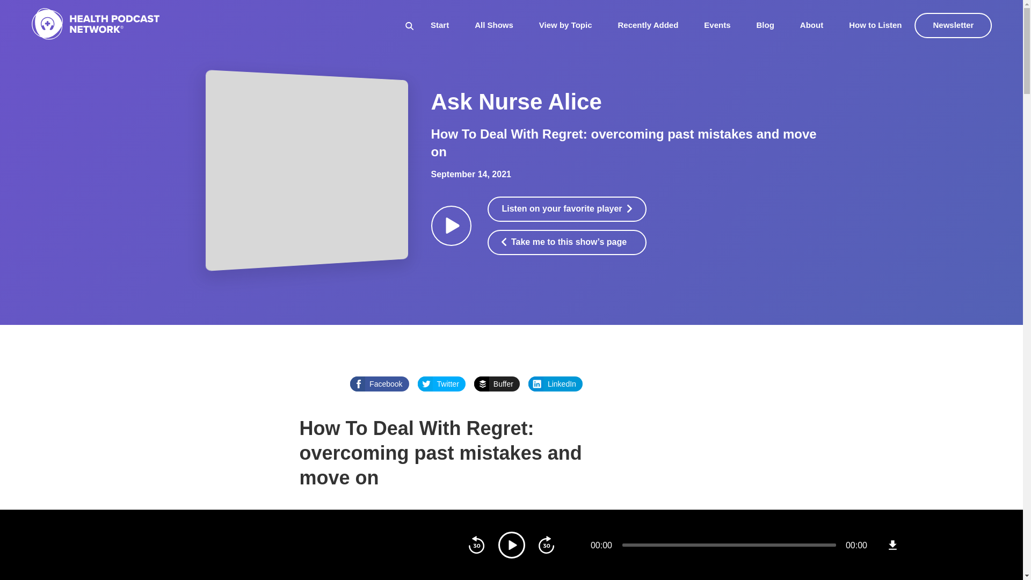 Image resolution: width=1031 pixels, height=580 pixels. Describe the element at coordinates (811, 25) in the screenshot. I see `About` at that location.